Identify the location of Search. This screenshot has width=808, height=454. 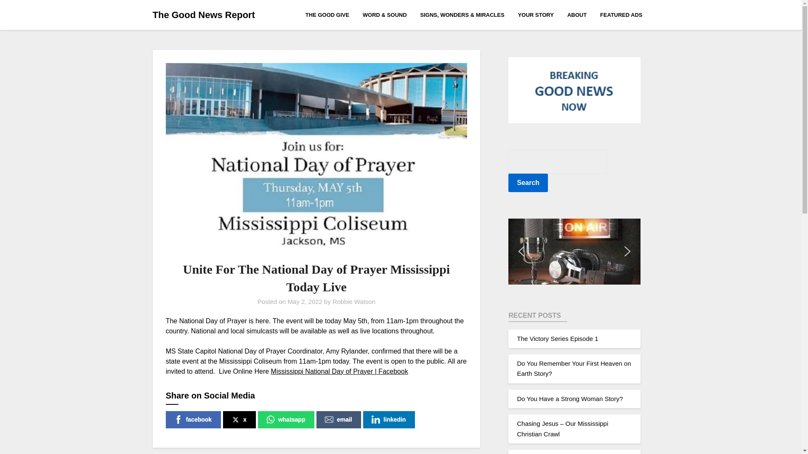
(528, 182).